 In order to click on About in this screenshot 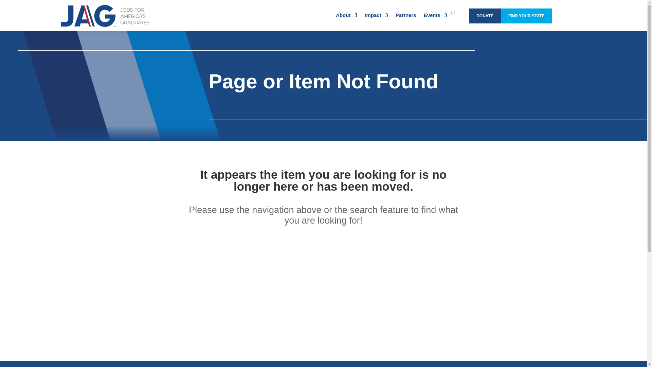, I will do `click(346, 22)`.